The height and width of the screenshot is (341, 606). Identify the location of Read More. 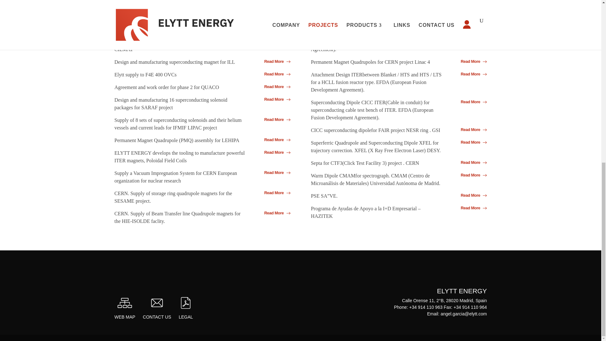
(274, 87).